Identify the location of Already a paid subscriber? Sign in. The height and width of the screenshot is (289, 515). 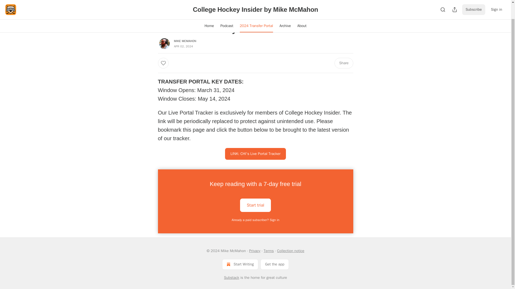
(256, 220).